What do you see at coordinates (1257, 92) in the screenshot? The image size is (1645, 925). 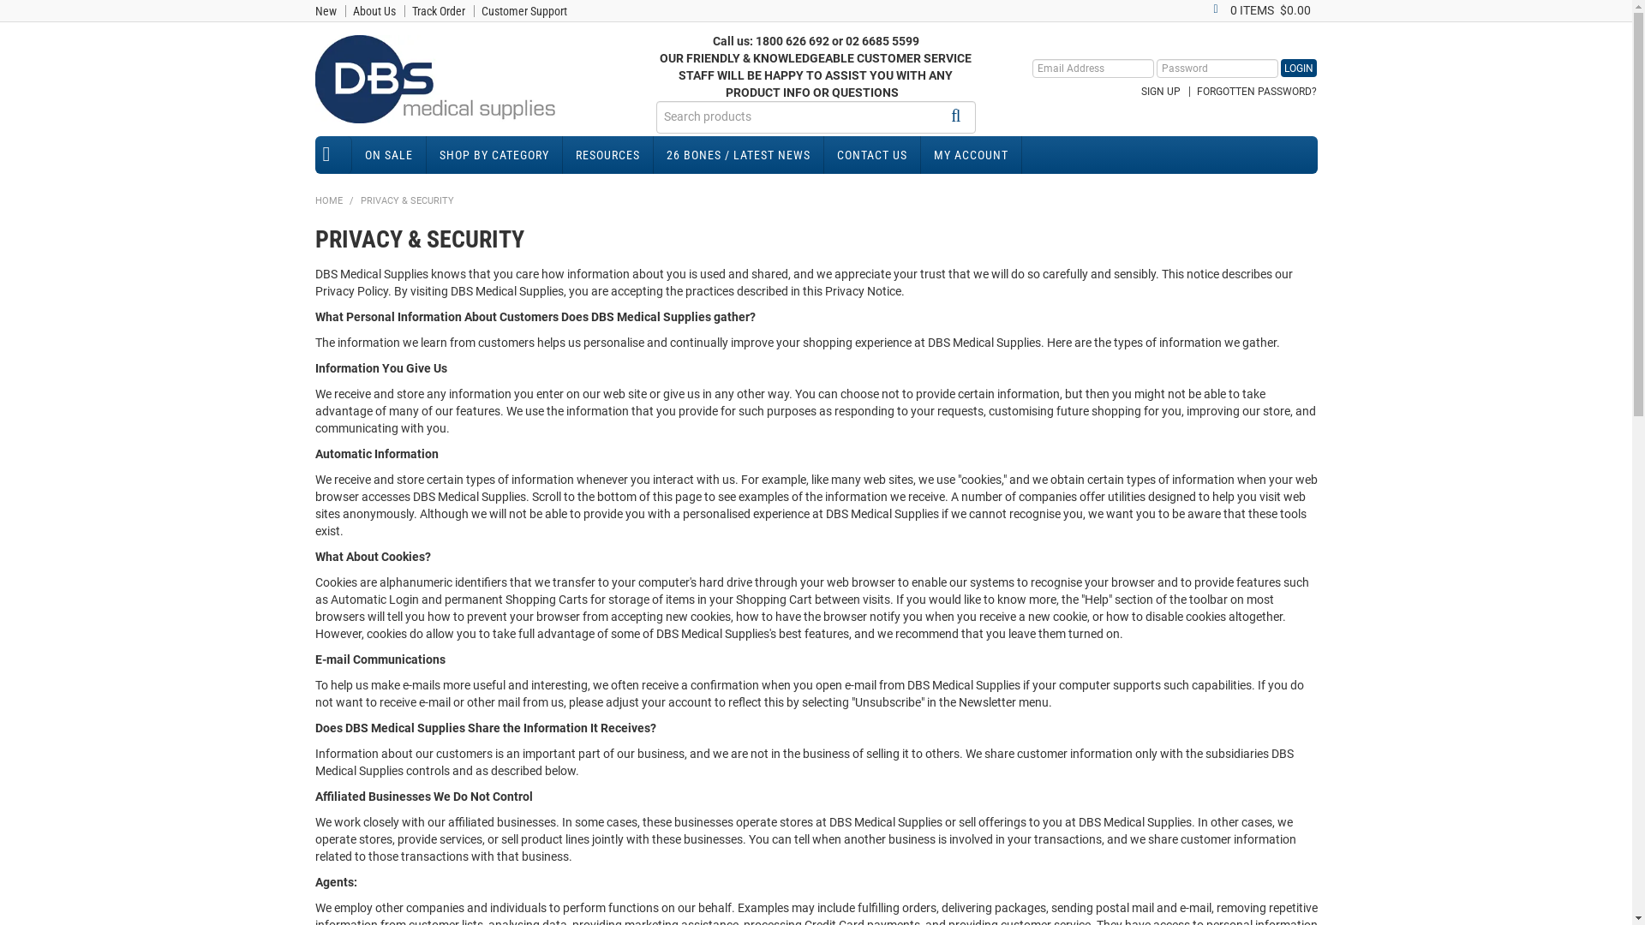 I see `FORGOTTEN PASSWORD?` at bounding box center [1257, 92].